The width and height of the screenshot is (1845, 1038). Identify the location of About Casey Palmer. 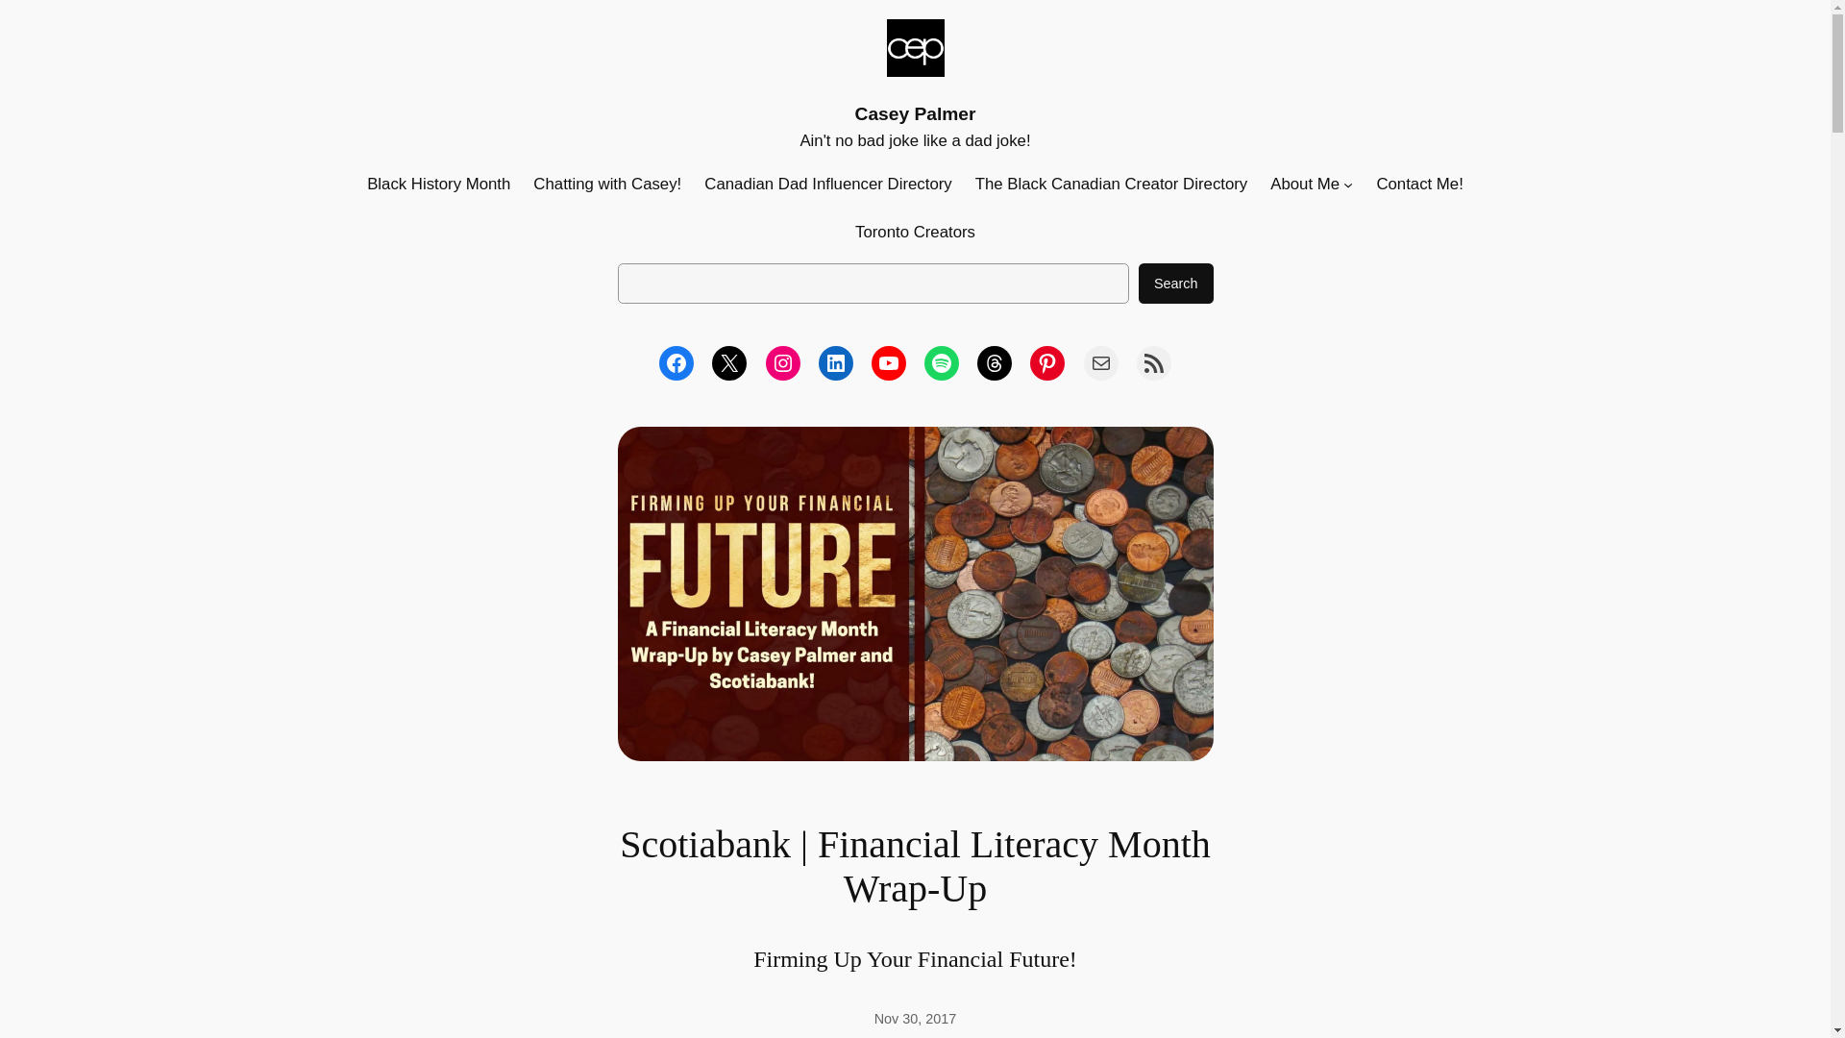
(1305, 185).